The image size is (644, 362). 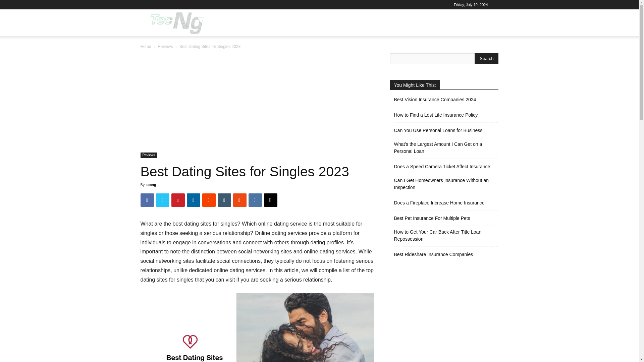 What do you see at coordinates (480, 55) in the screenshot?
I see `Search` at bounding box center [480, 55].